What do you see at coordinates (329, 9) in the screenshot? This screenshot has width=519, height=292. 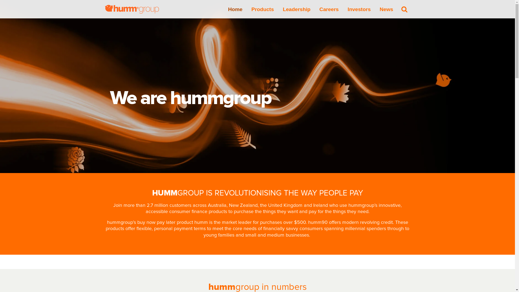 I see `Careers` at bounding box center [329, 9].